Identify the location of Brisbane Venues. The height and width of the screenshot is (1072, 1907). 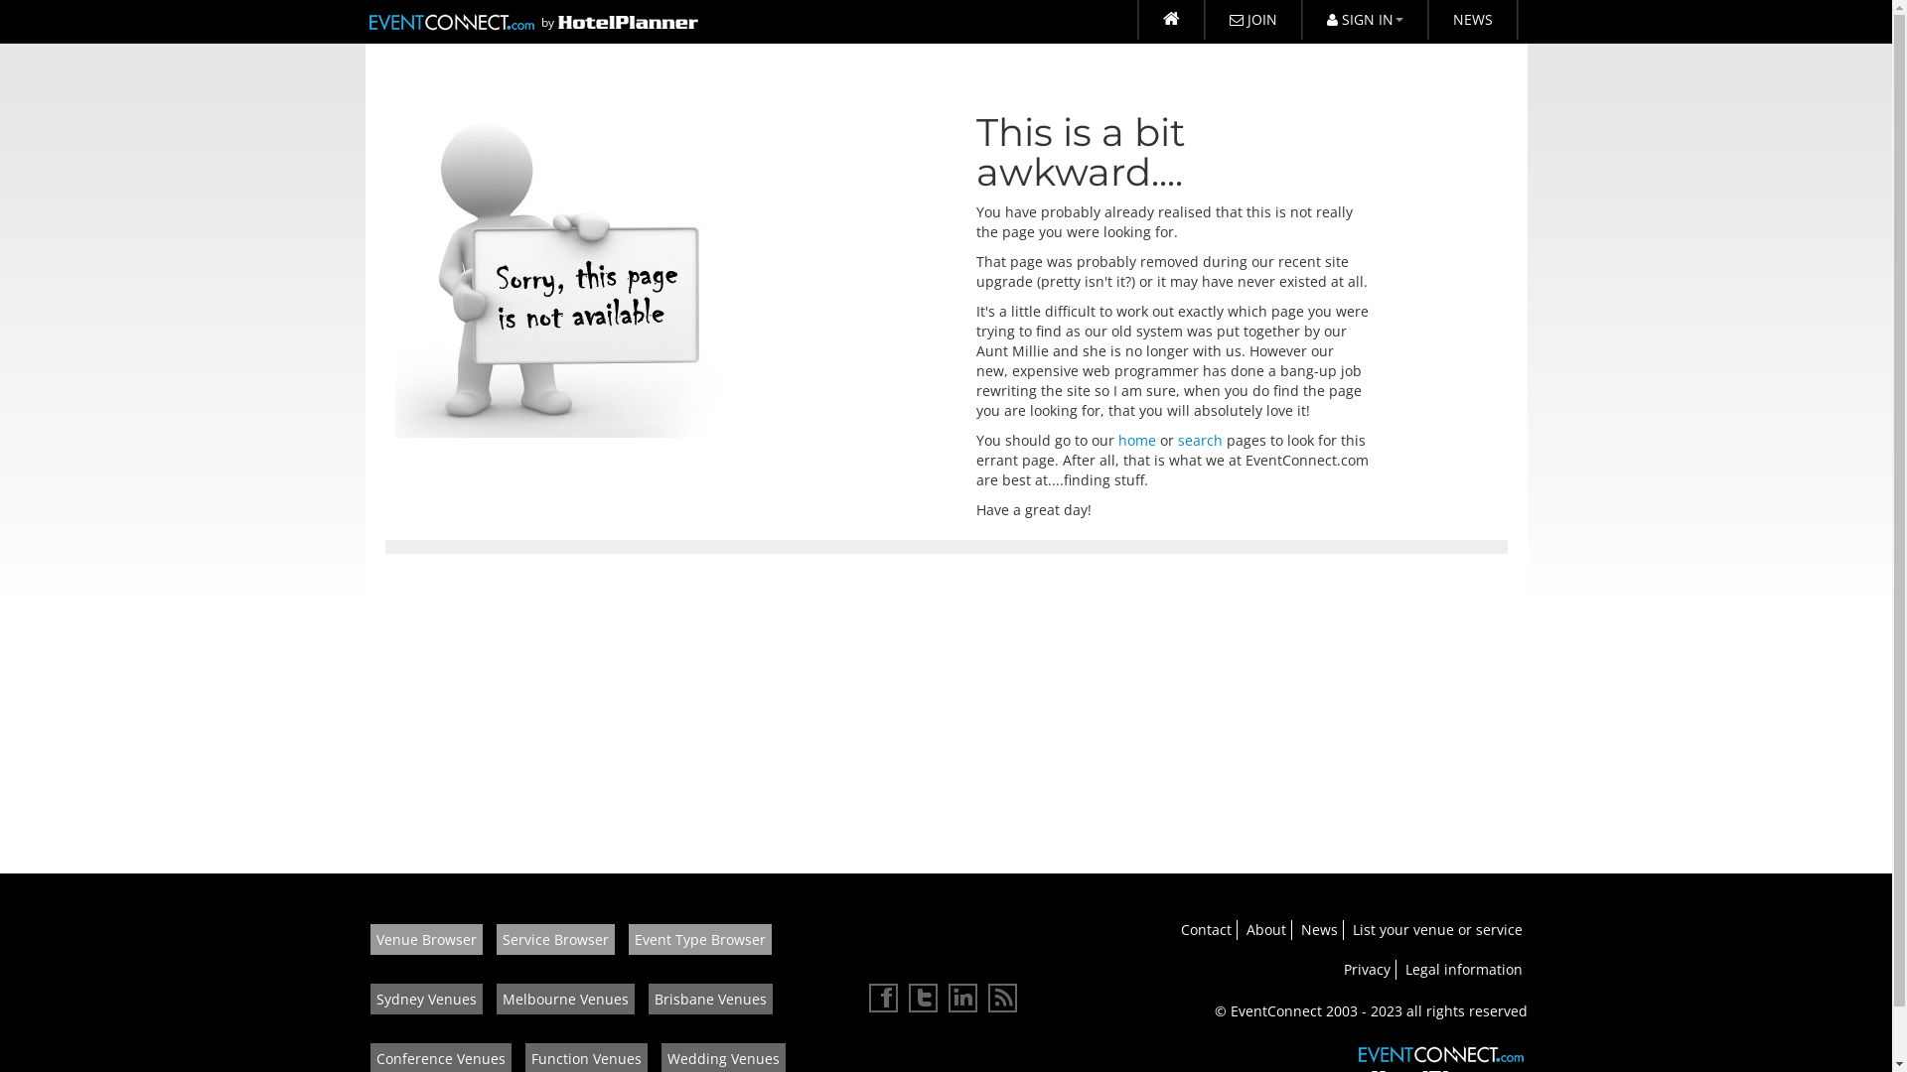
(709, 999).